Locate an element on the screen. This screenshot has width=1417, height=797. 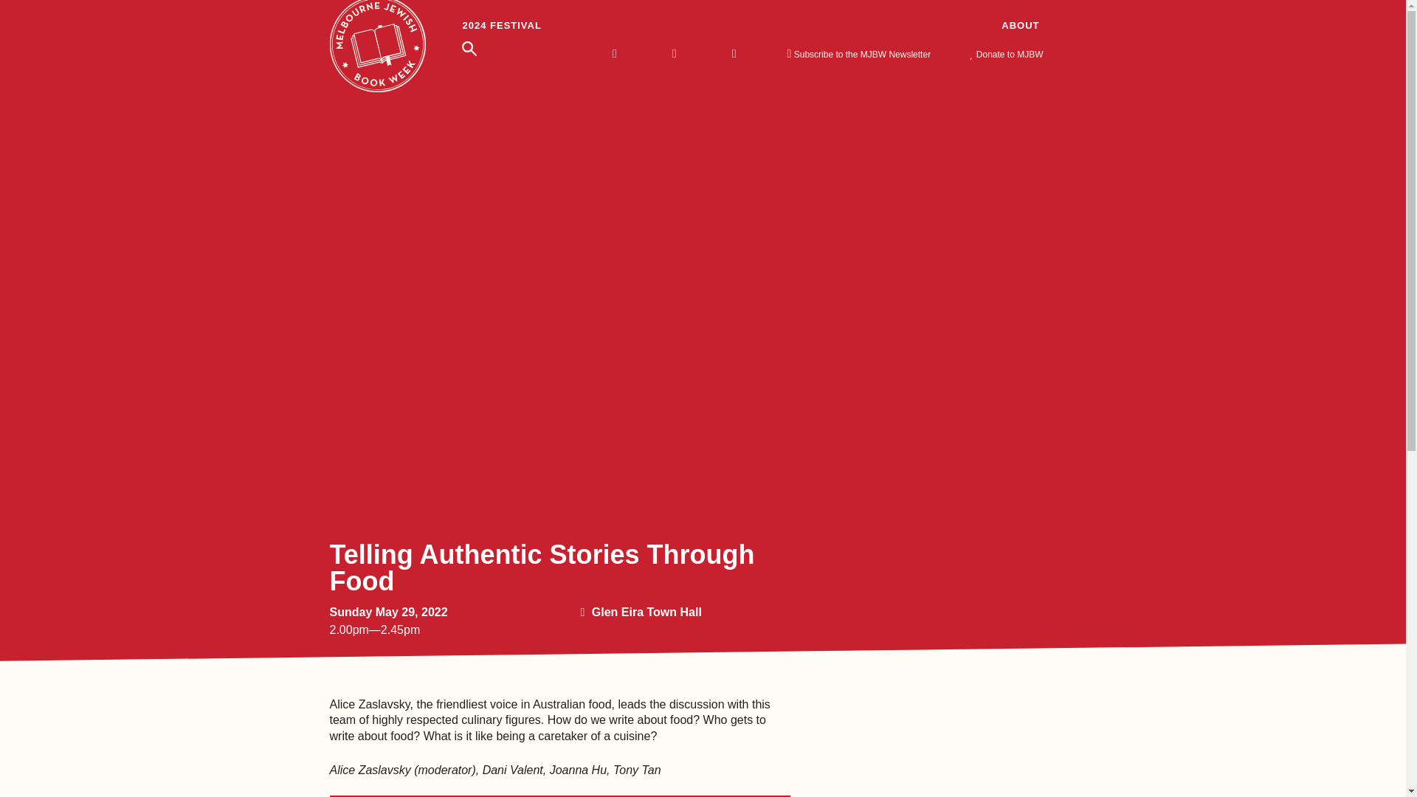
Search is located at coordinates (45, 8).